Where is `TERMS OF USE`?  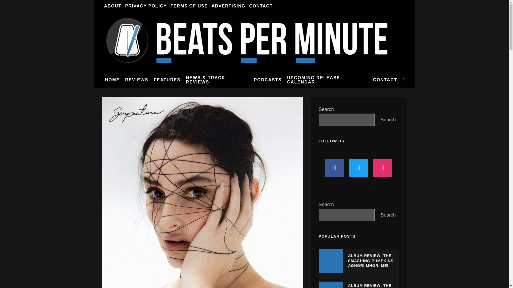
TERMS OF USE is located at coordinates (189, 6).